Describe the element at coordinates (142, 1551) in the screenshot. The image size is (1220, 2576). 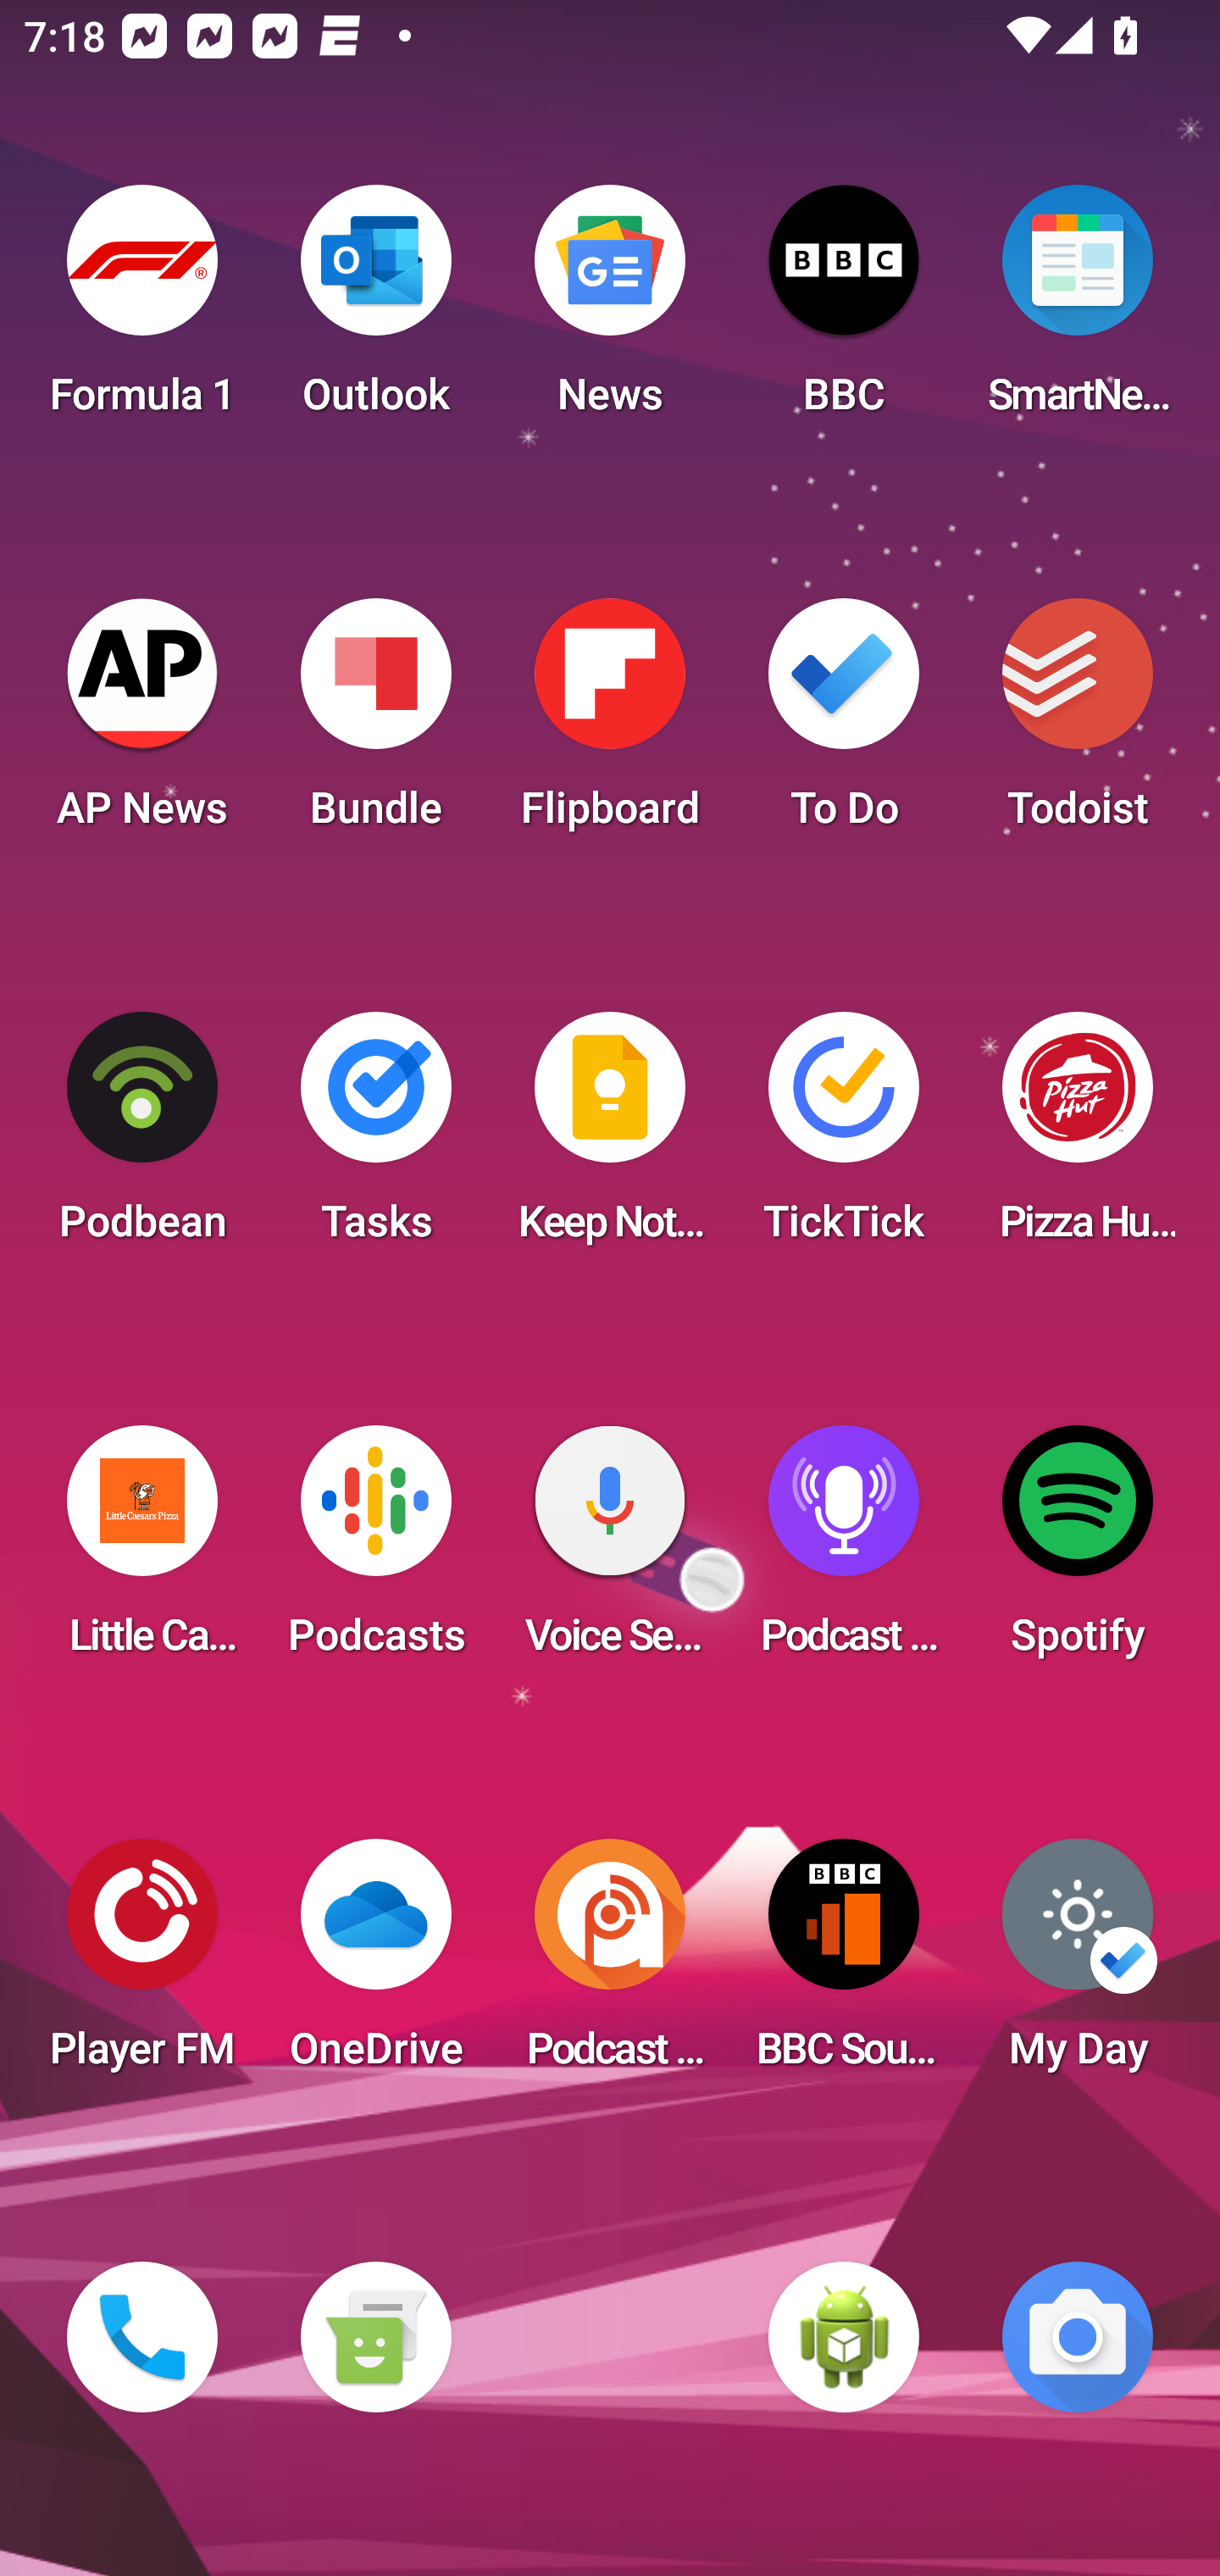
I see `Little Caesars Pizza` at that location.